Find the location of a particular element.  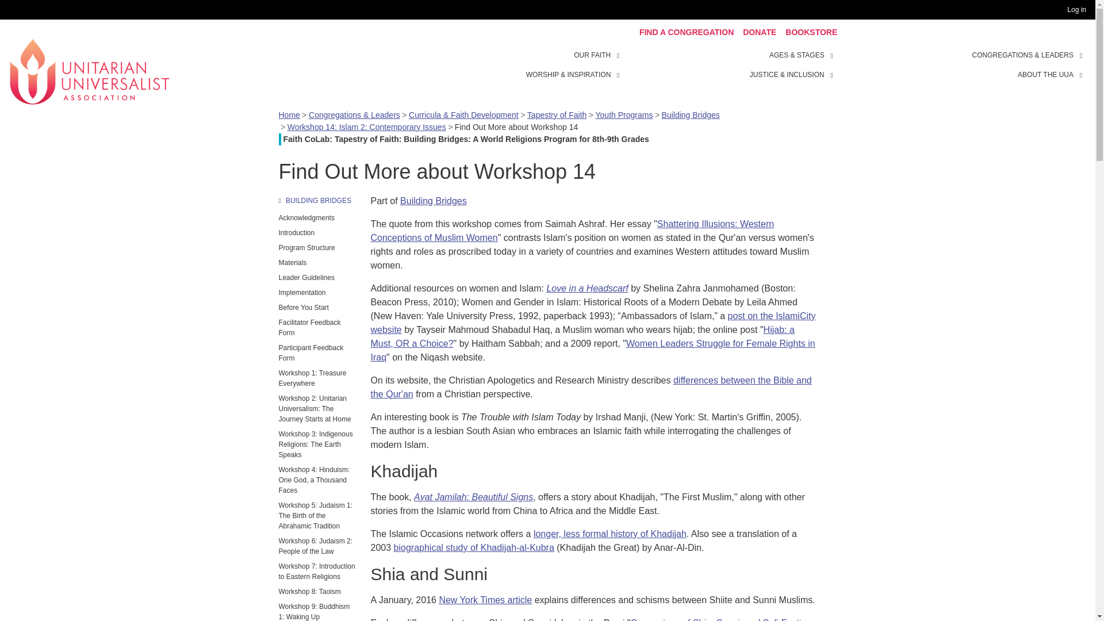

DONATE is located at coordinates (759, 32).